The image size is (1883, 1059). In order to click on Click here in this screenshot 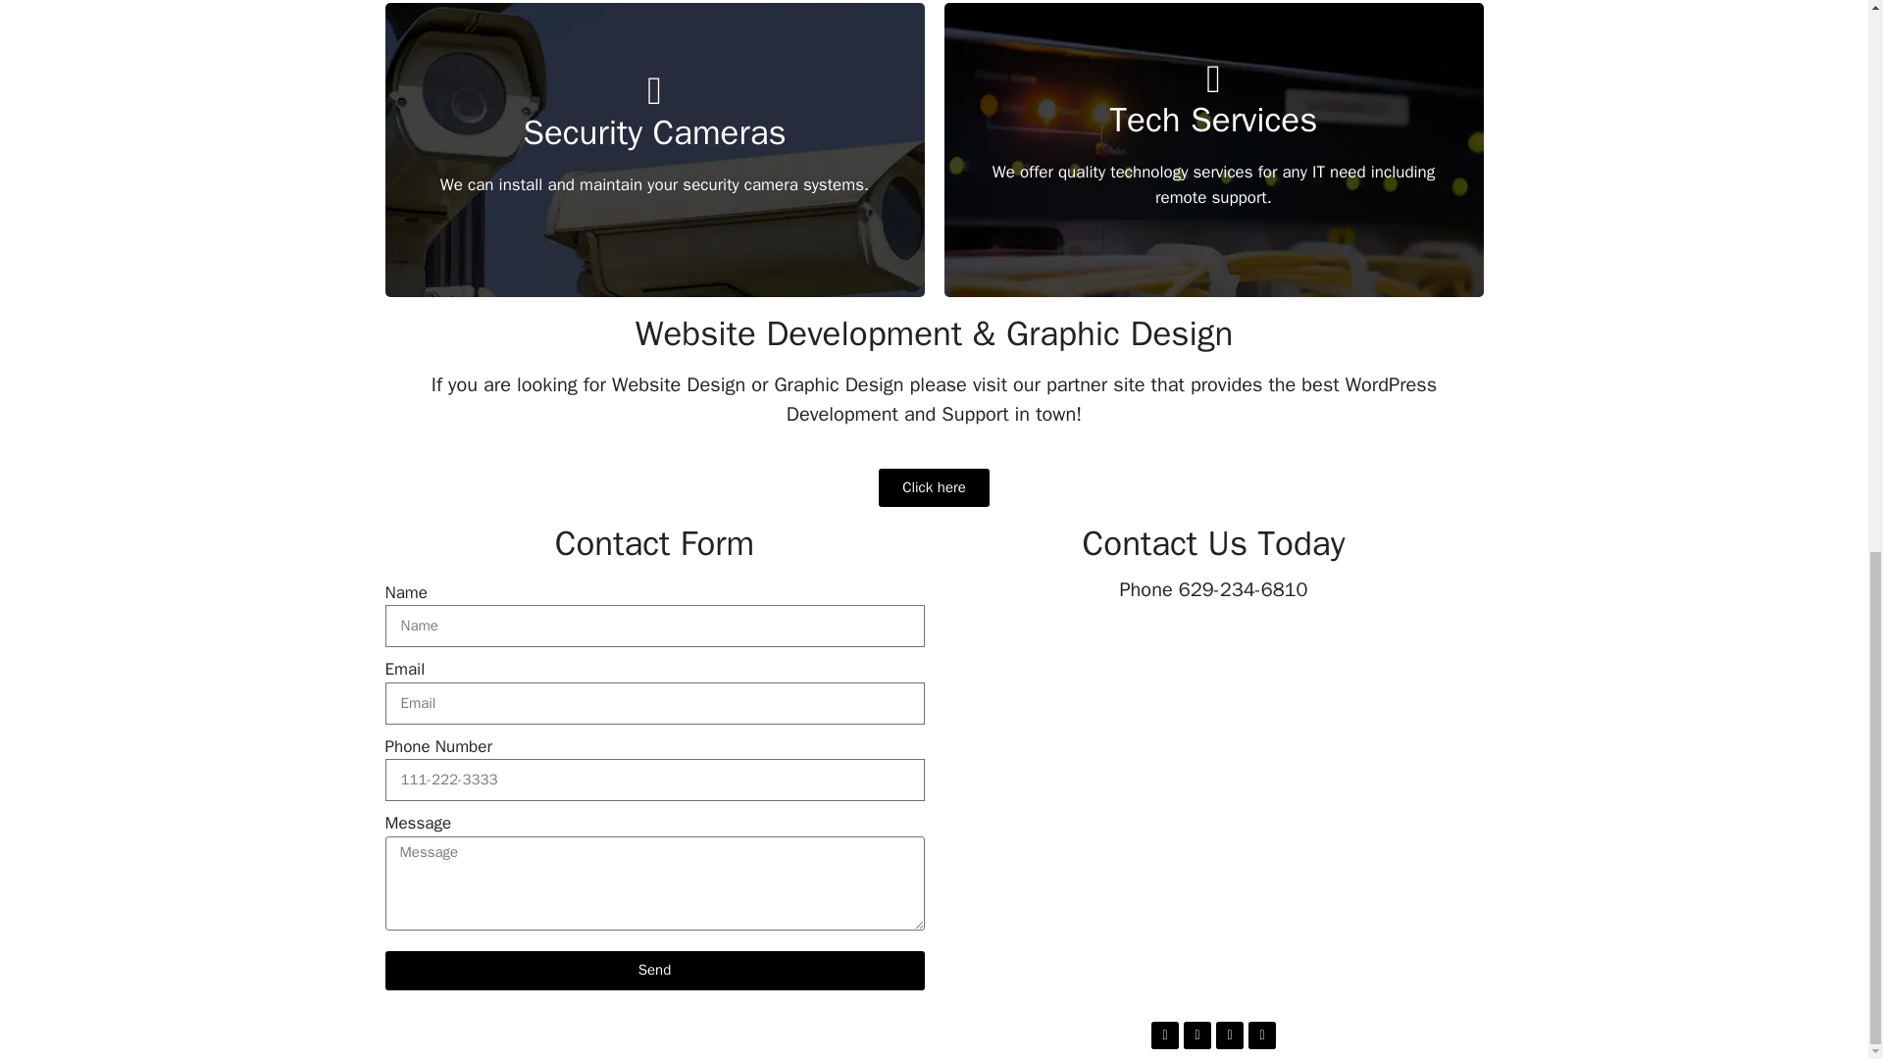, I will do `click(934, 486)`.